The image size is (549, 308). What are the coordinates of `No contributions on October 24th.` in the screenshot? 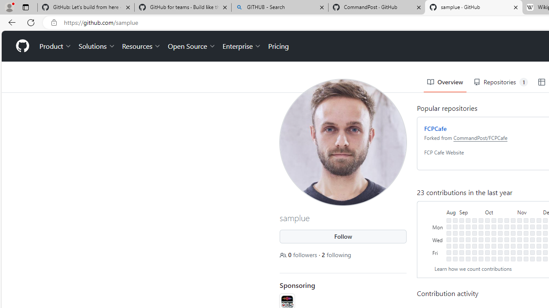 It's located at (507, 233).